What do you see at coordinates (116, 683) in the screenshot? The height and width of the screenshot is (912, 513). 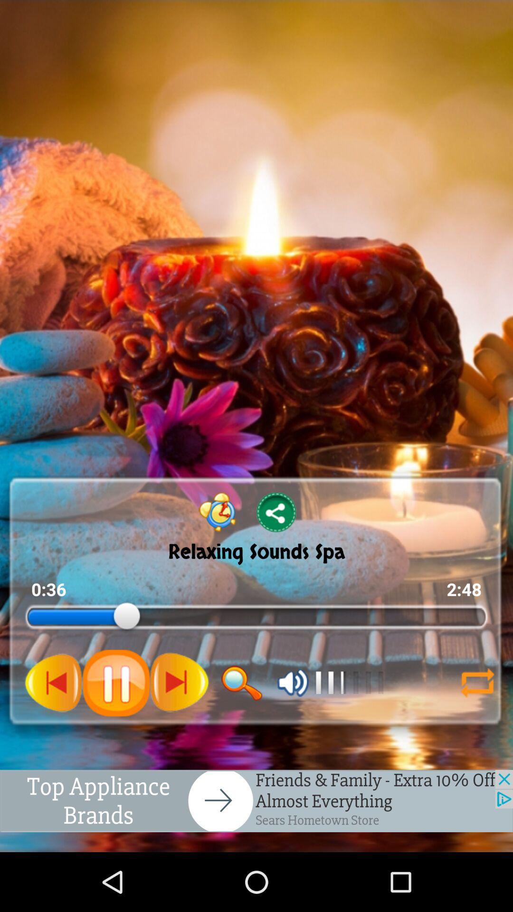 I see `click to pause` at bounding box center [116, 683].